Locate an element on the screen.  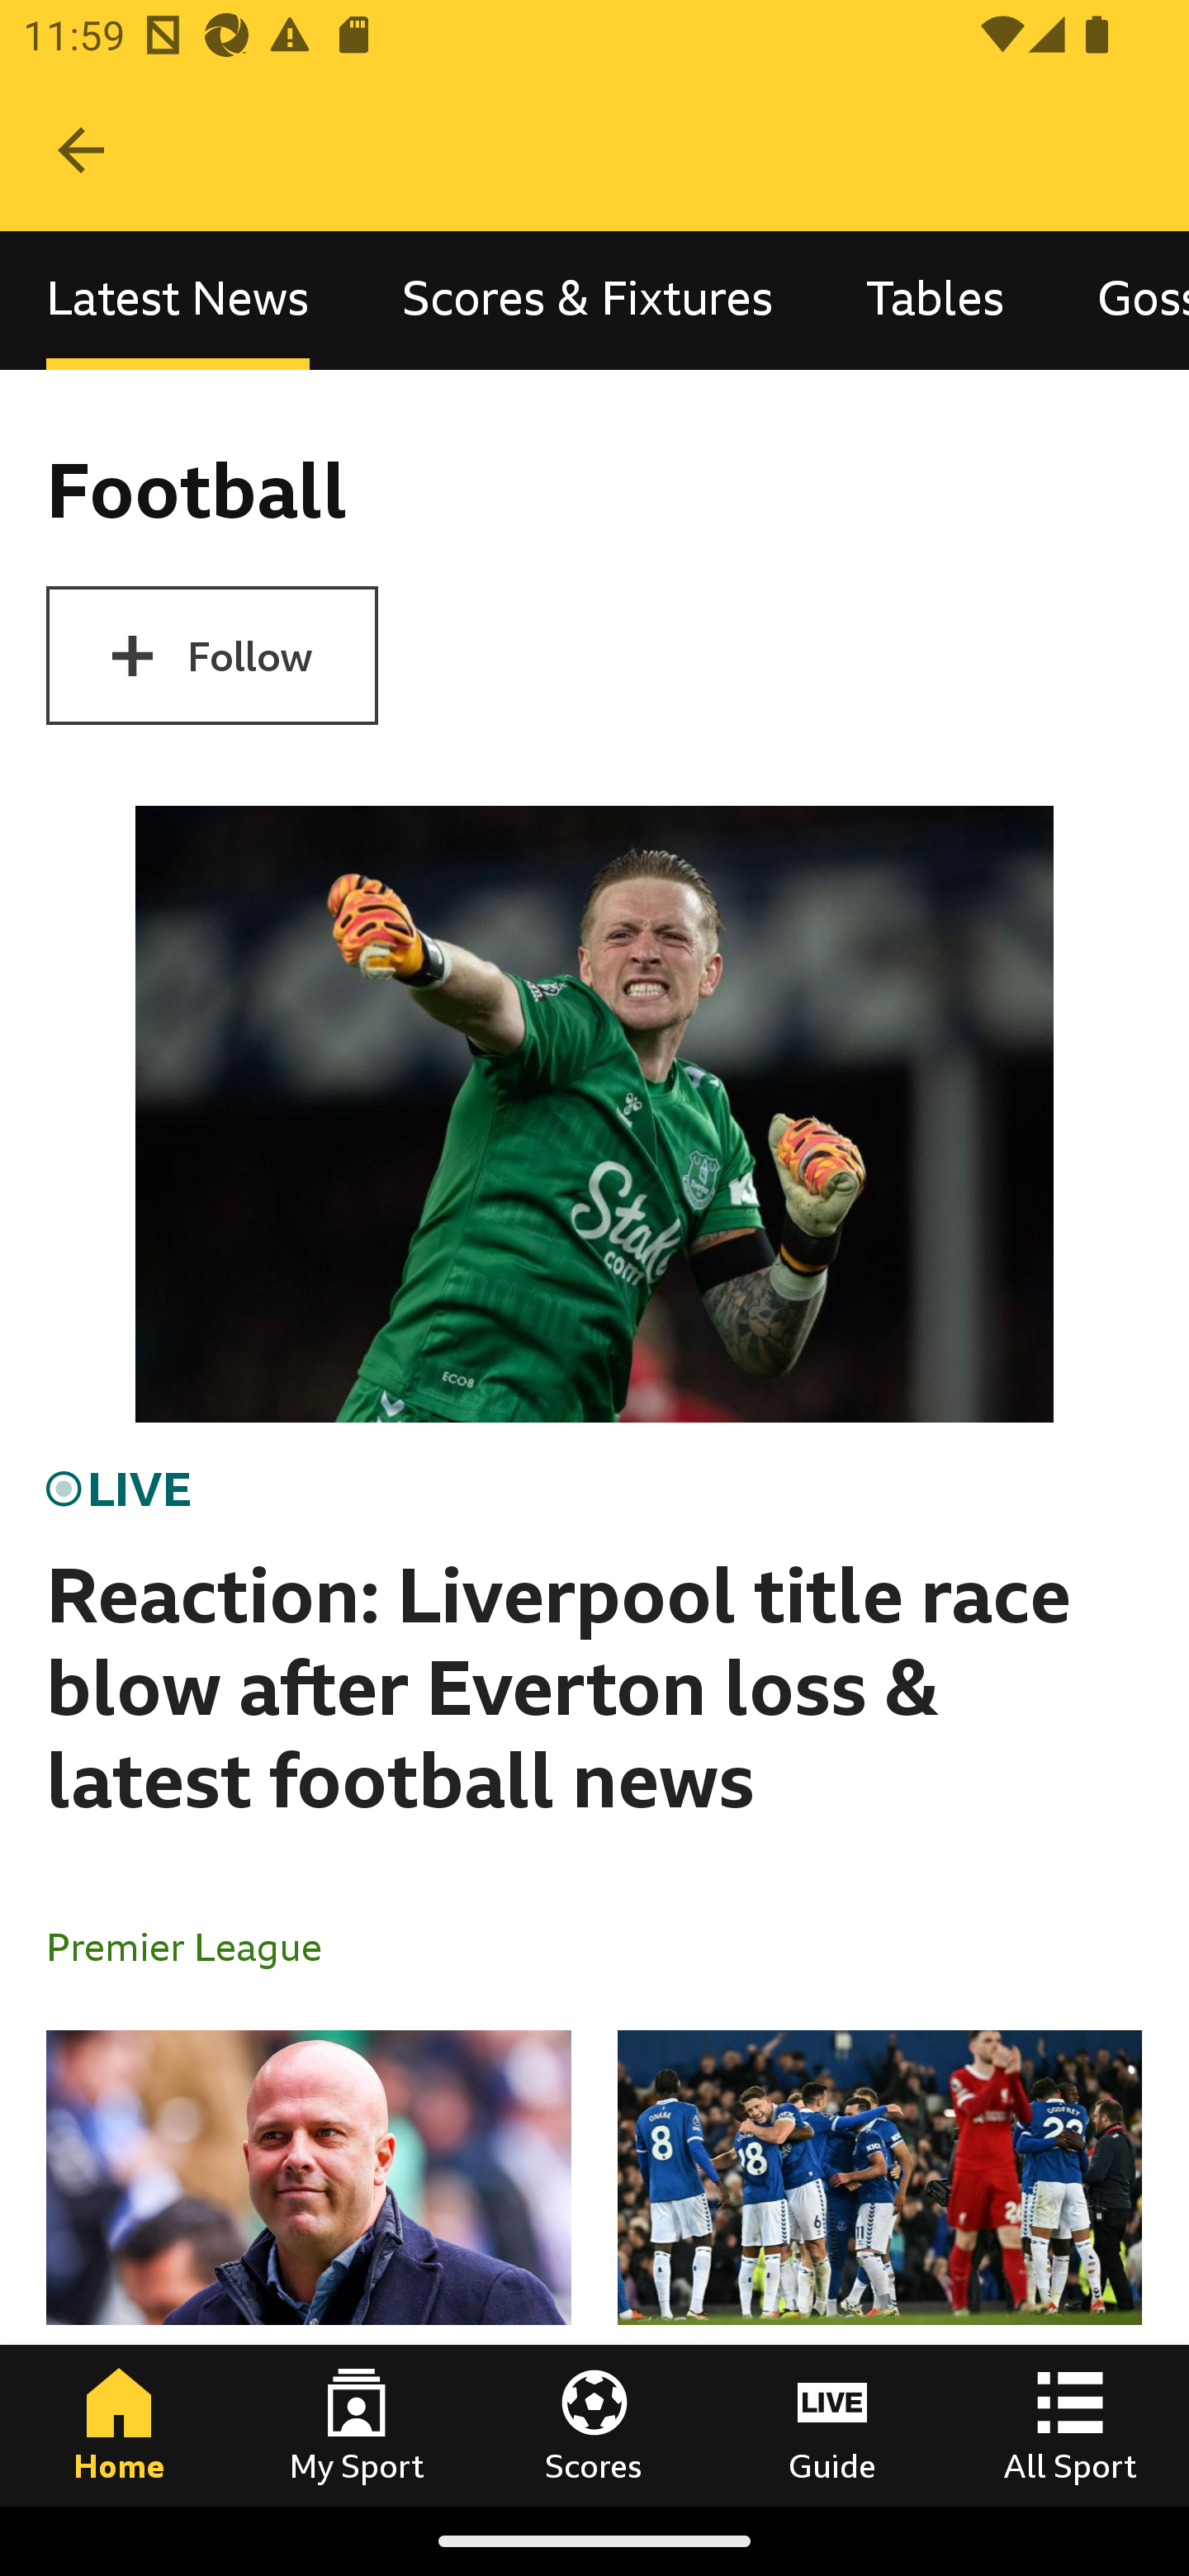
Latest News, selected Latest News is located at coordinates (178, 301).